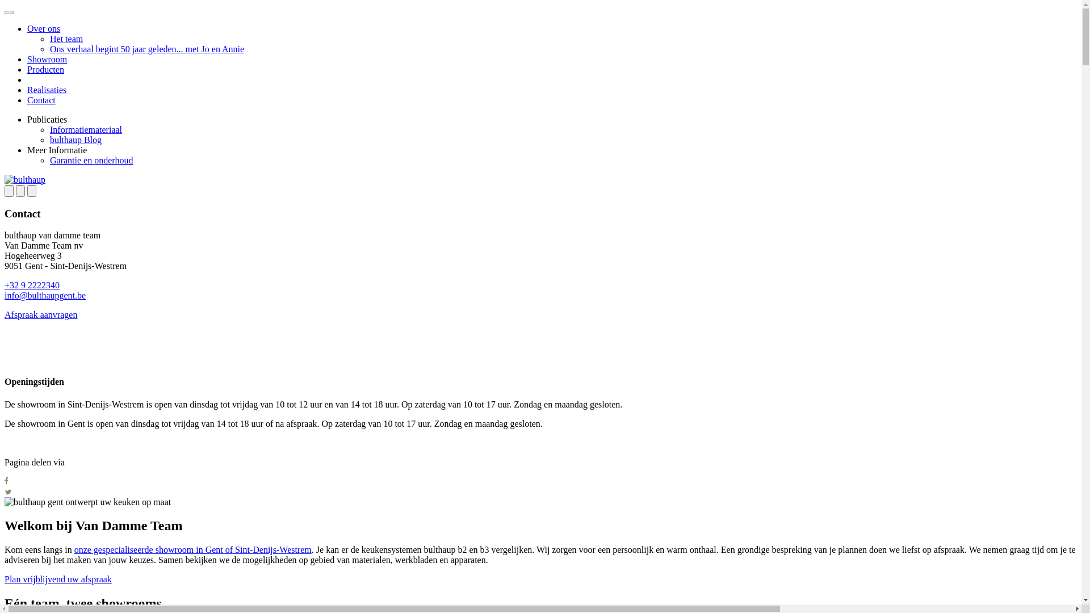 This screenshot has width=1090, height=613. Describe the element at coordinates (47, 90) in the screenshot. I see `Realisaties` at that location.